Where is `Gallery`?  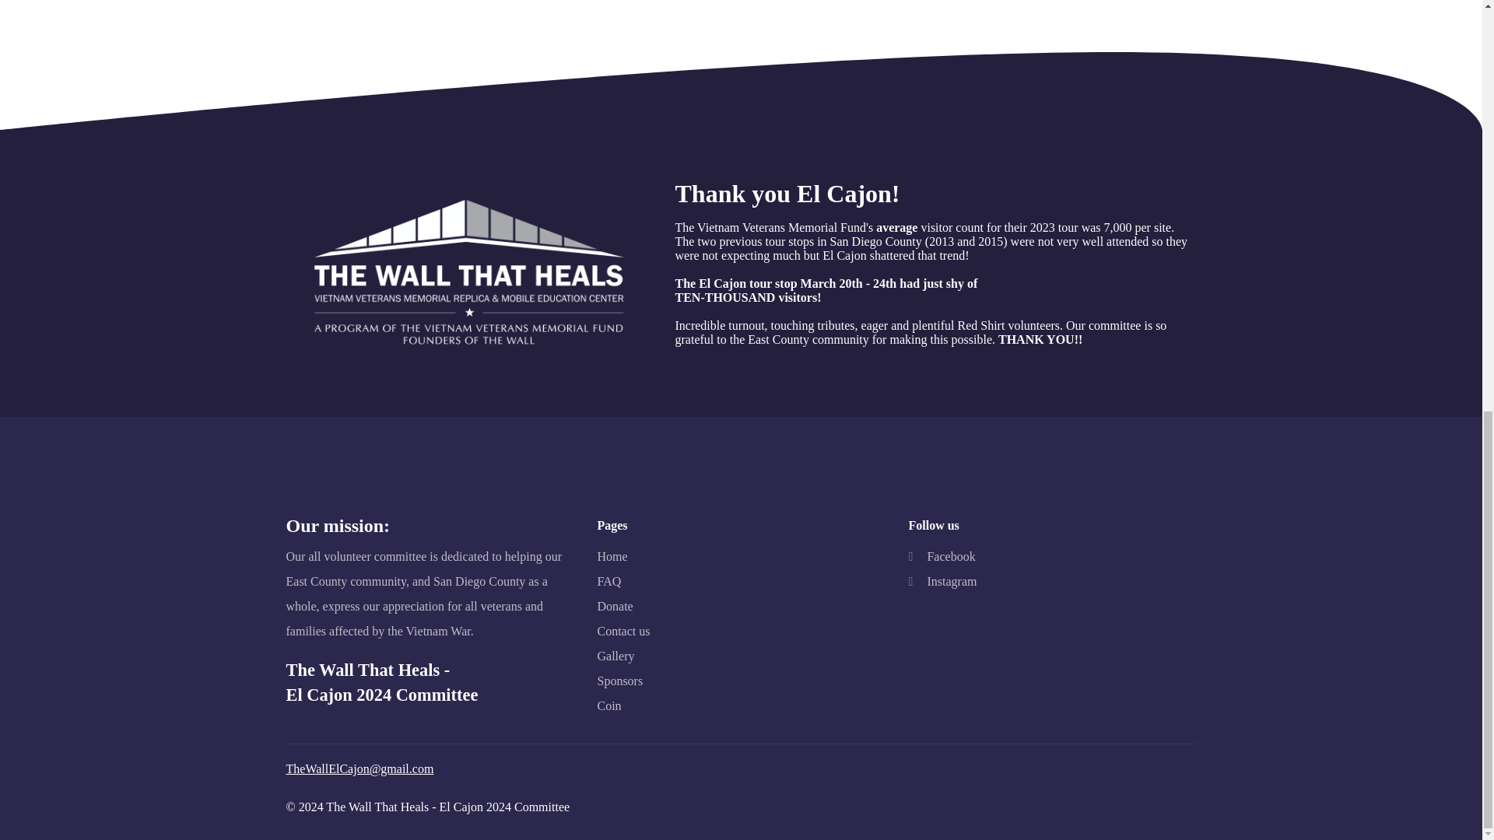 Gallery is located at coordinates (615, 656).